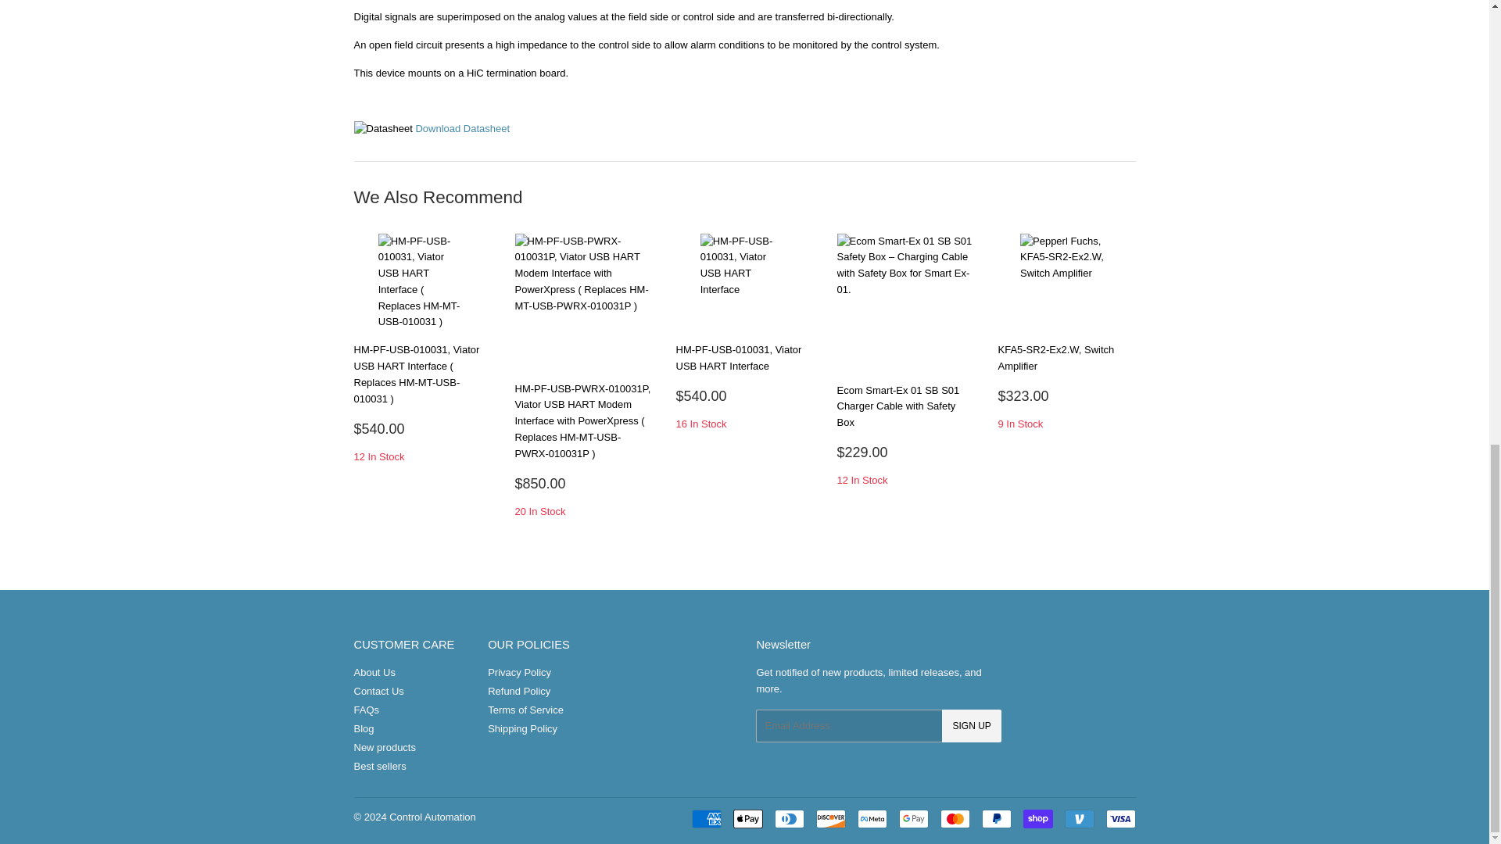 The image size is (1501, 844). What do you see at coordinates (788, 818) in the screenshot?
I see `Diners Club` at bounding box center [788, 818].